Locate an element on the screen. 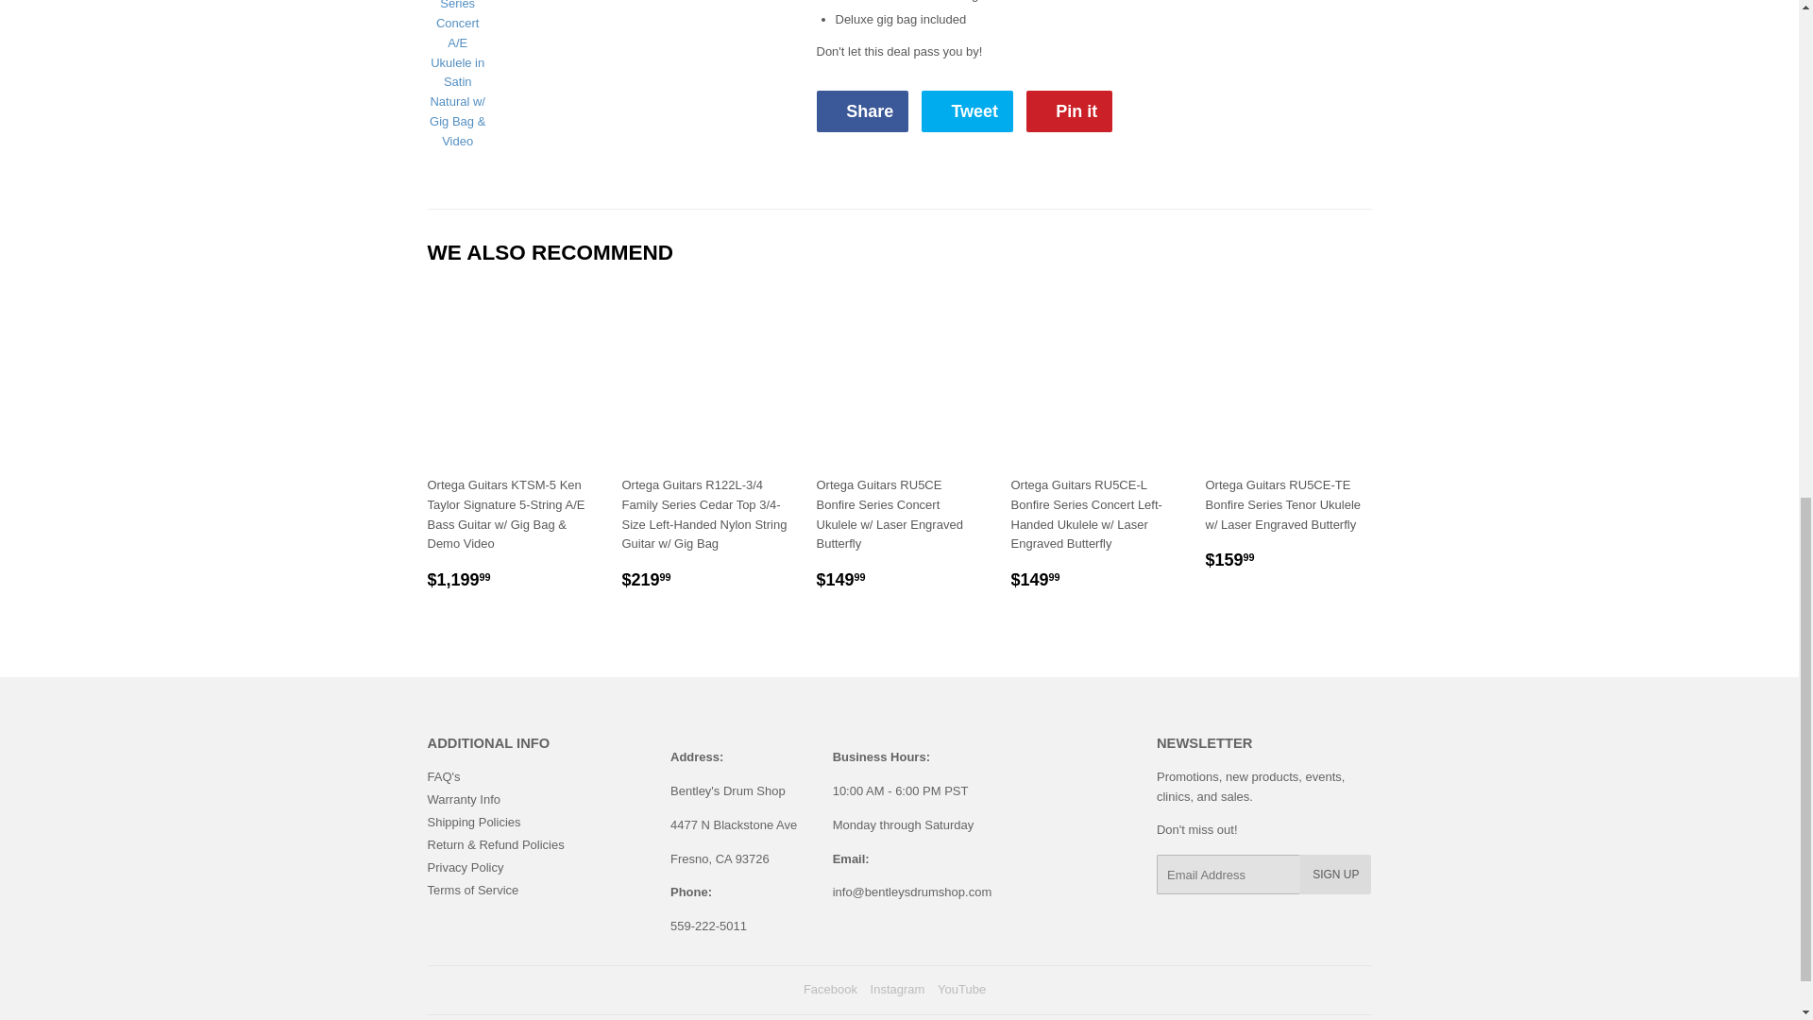  Pin on Pinterest is located at coordinates (1069, 111).